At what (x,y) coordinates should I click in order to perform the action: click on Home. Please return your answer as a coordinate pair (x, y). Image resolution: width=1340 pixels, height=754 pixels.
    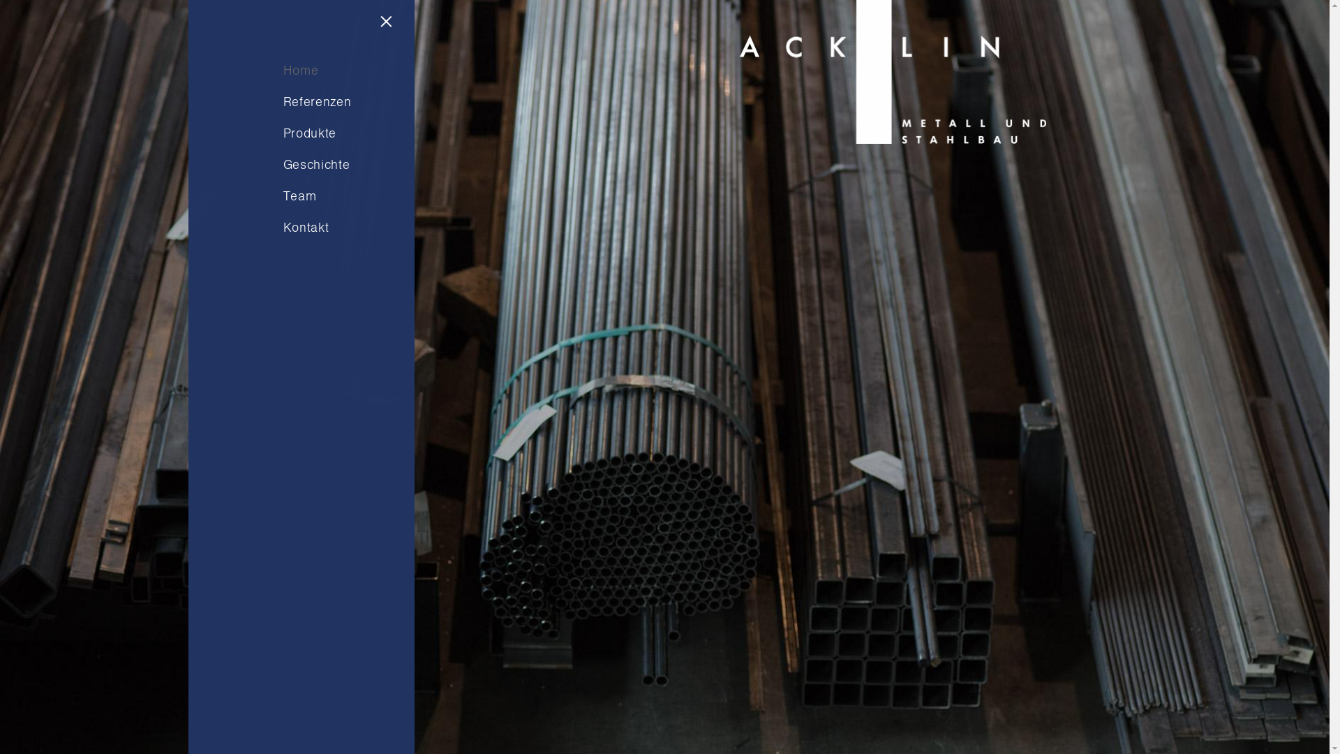
    Looking at the image, I should click on (318, 71).